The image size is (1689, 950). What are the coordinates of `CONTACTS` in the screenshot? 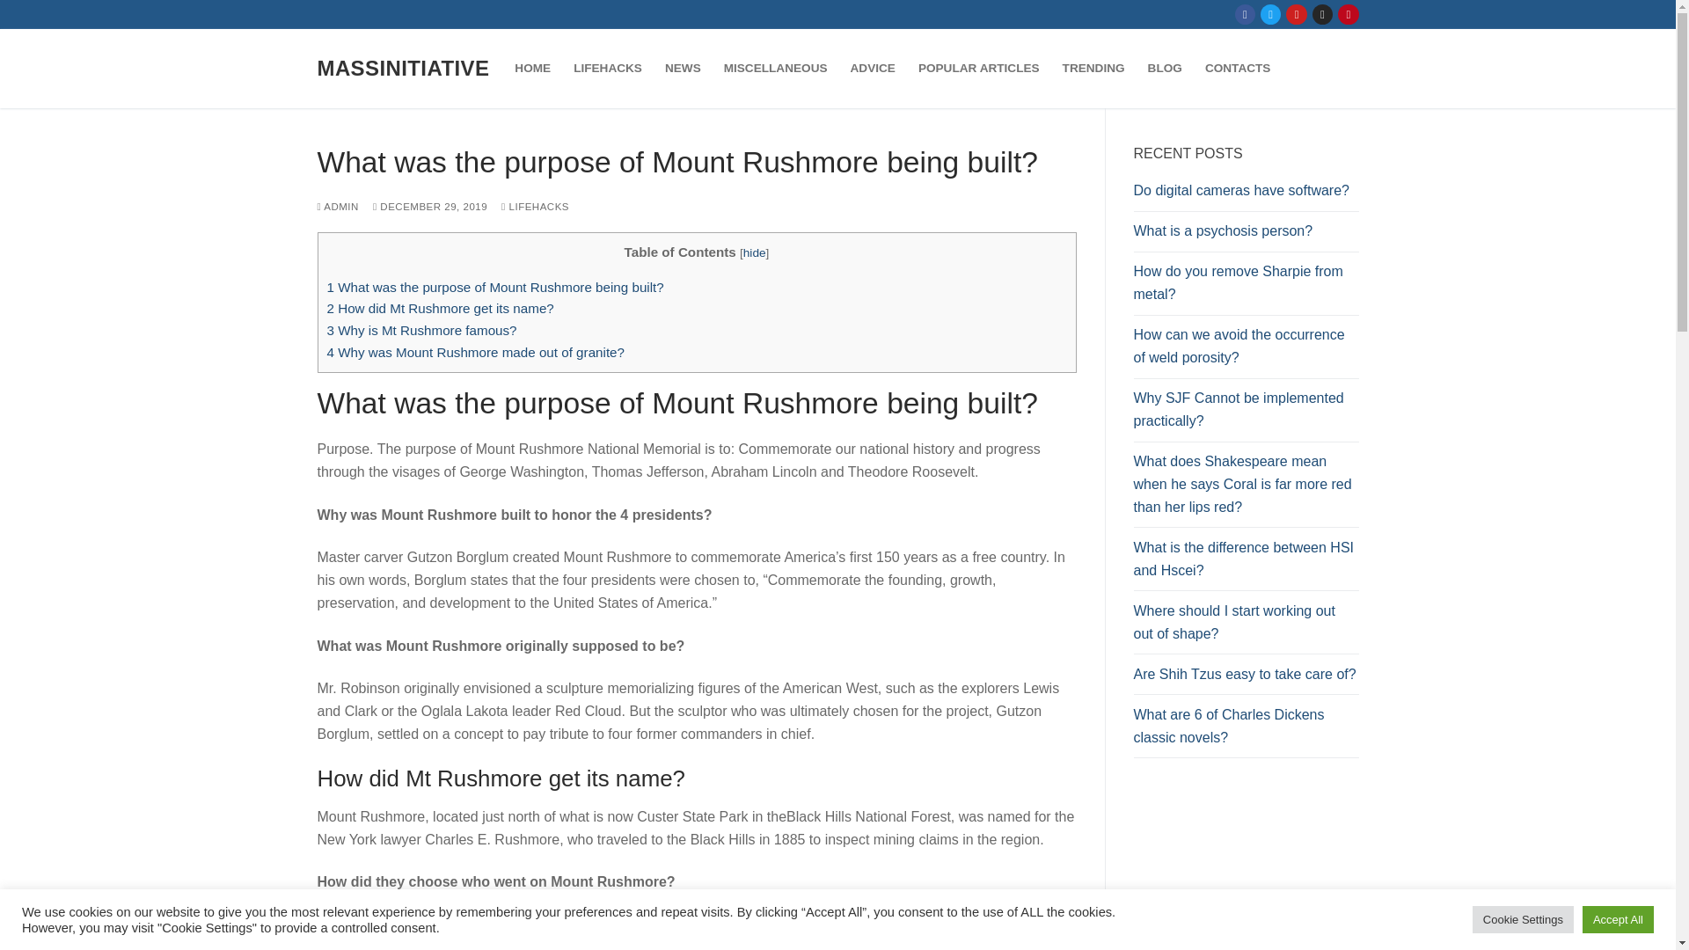 It's located at (1238, 69).